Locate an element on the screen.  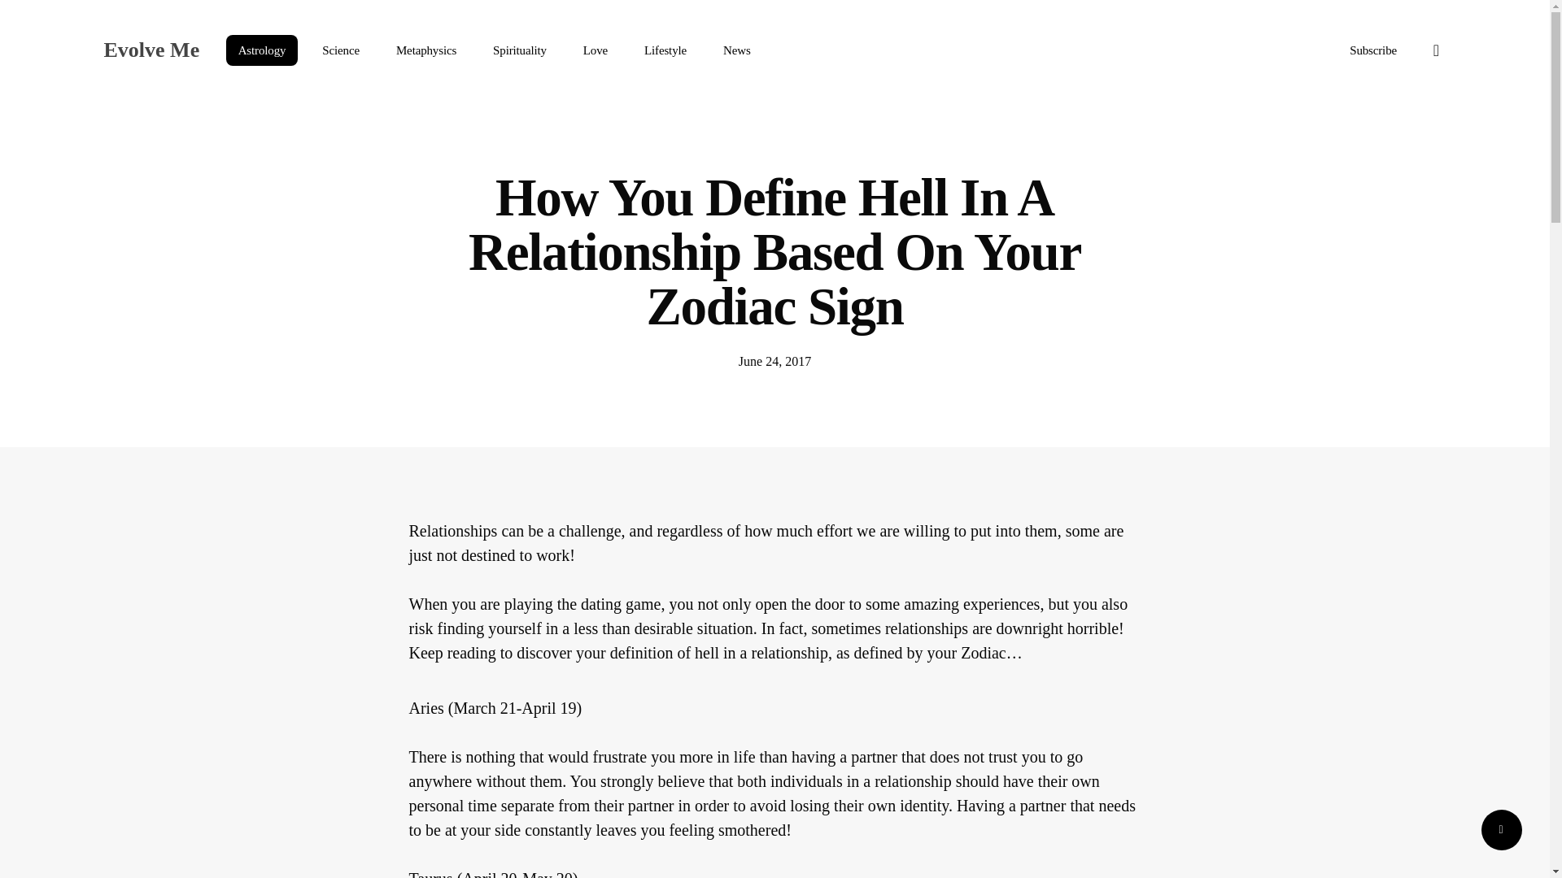
Spirituality is located at coordinates (520, 50).